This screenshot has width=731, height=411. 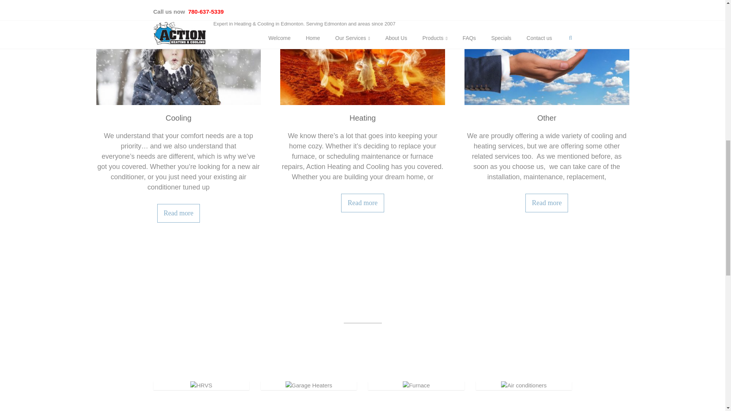 I want to click on Read more, so click(x=178, y=213).